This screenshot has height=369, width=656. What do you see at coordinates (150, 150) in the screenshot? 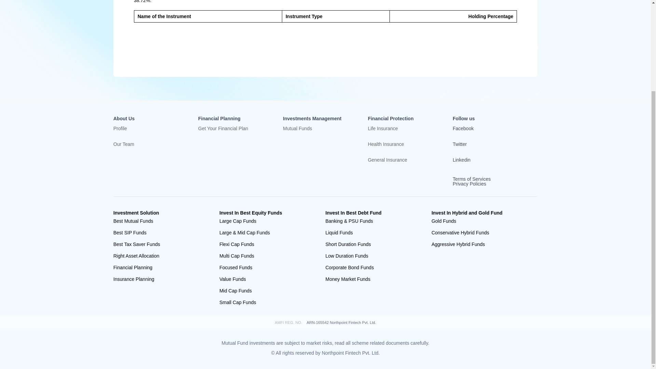
I see `Our Team` at bounding box center [150, 150].